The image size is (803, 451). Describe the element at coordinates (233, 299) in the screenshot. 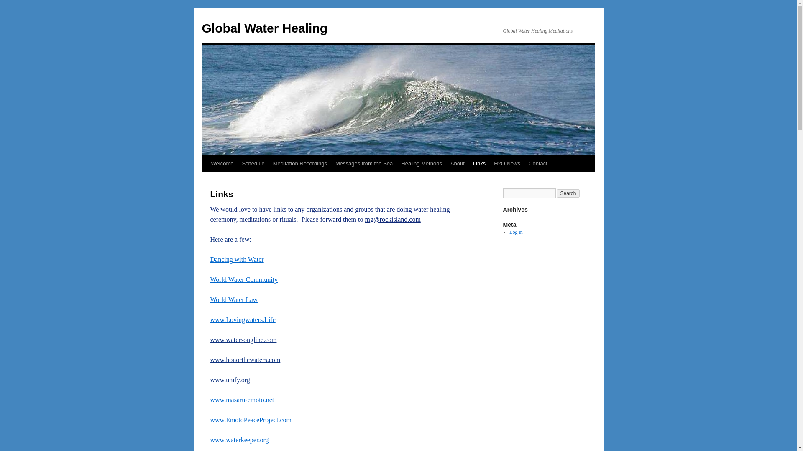

I see `World Water Law` at that location.